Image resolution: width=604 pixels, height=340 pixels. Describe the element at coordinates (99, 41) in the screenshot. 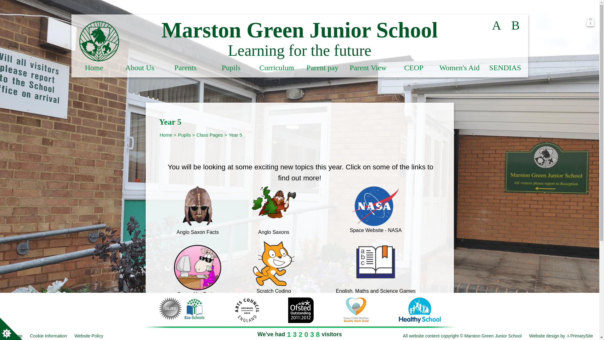

I see `Home Page` at that location.